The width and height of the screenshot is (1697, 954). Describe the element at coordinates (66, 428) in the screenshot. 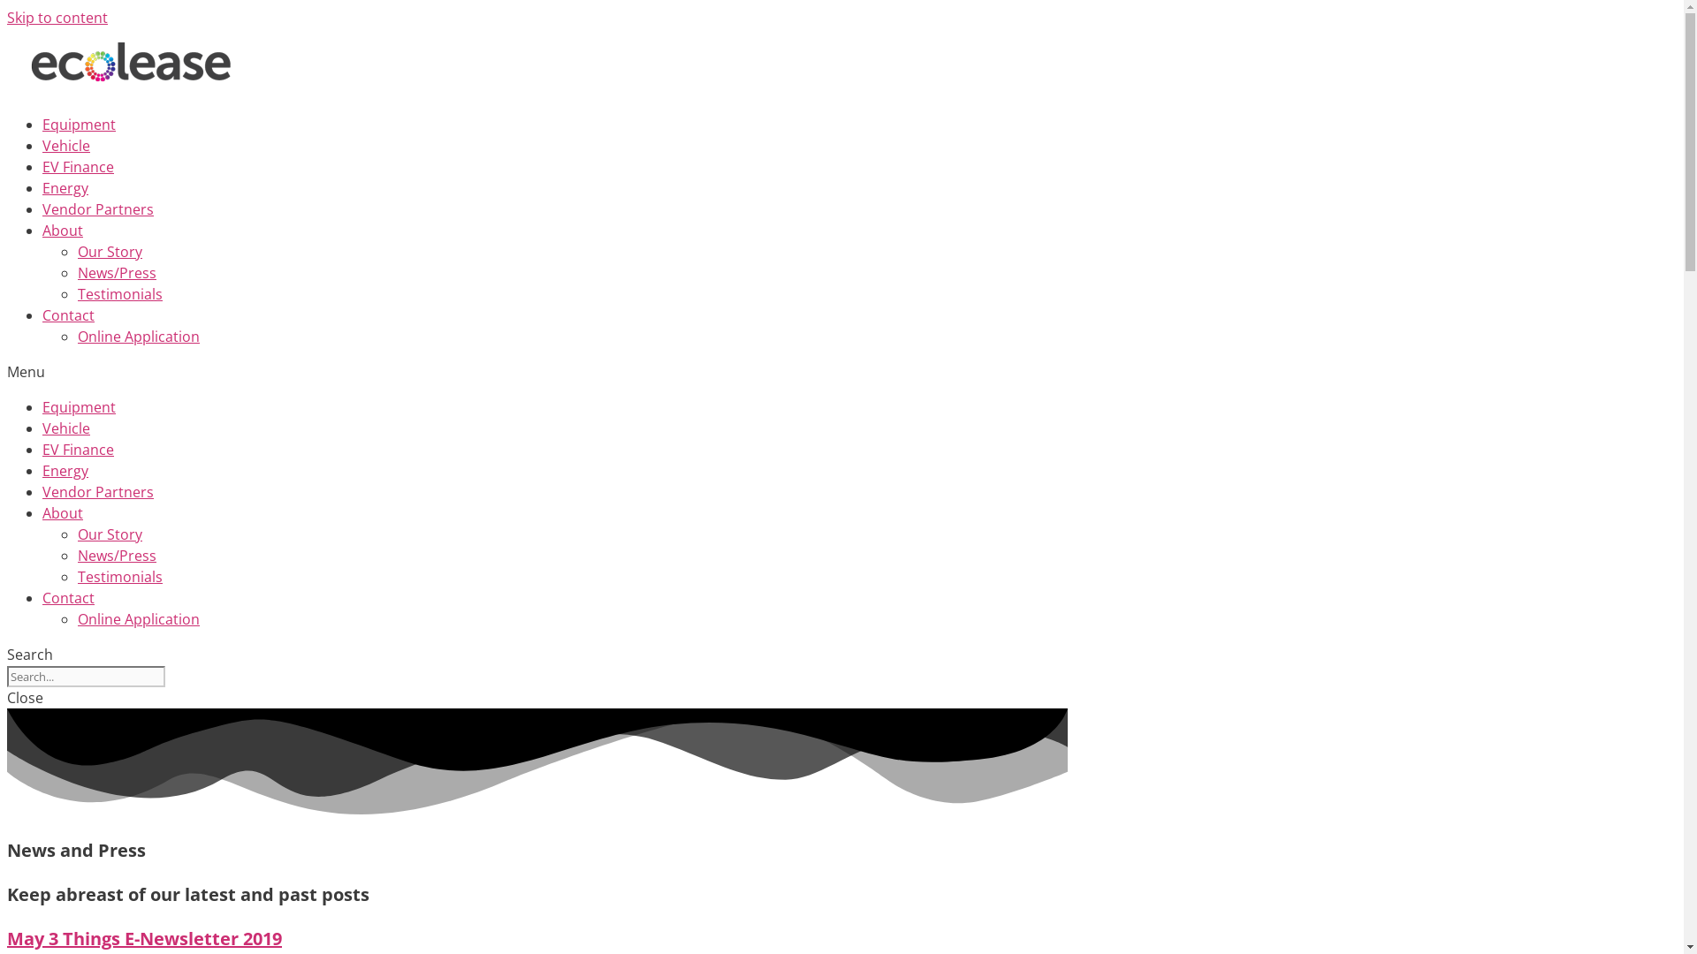

I see `Vehicle` at that location.